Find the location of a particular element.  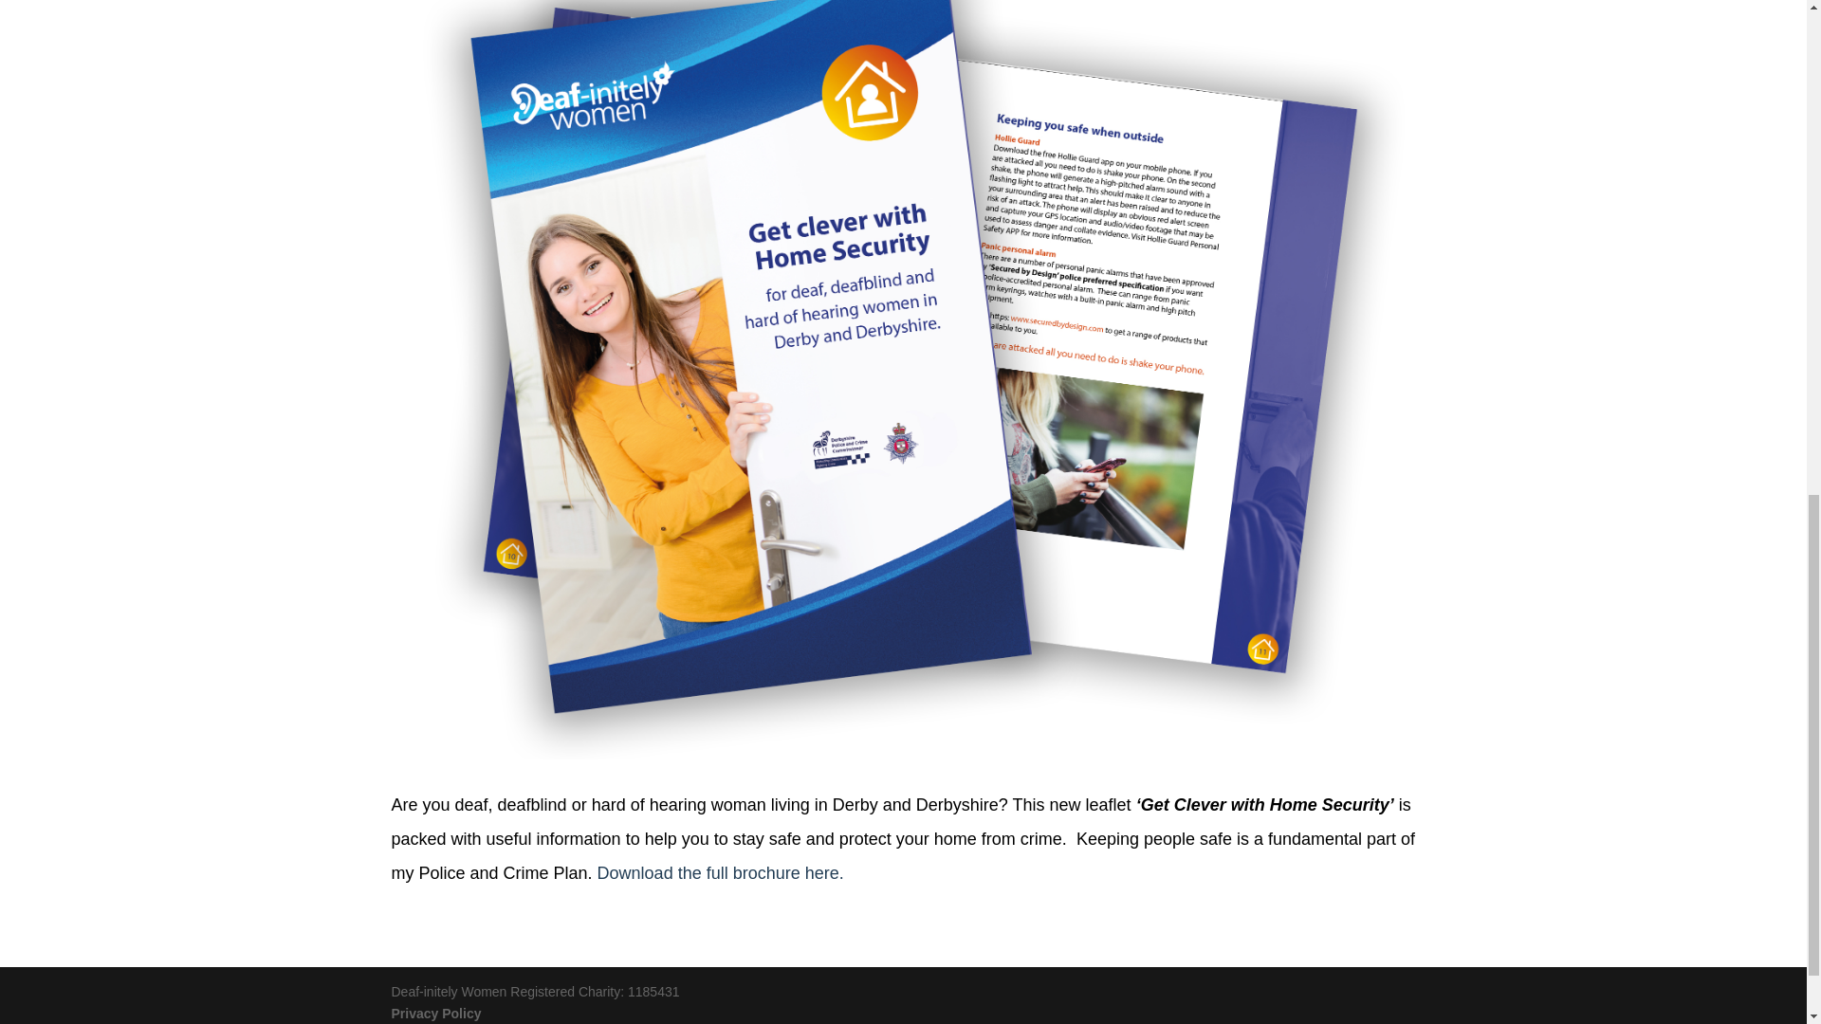

Download the full brochure here. is located at coordinates (721, 872).